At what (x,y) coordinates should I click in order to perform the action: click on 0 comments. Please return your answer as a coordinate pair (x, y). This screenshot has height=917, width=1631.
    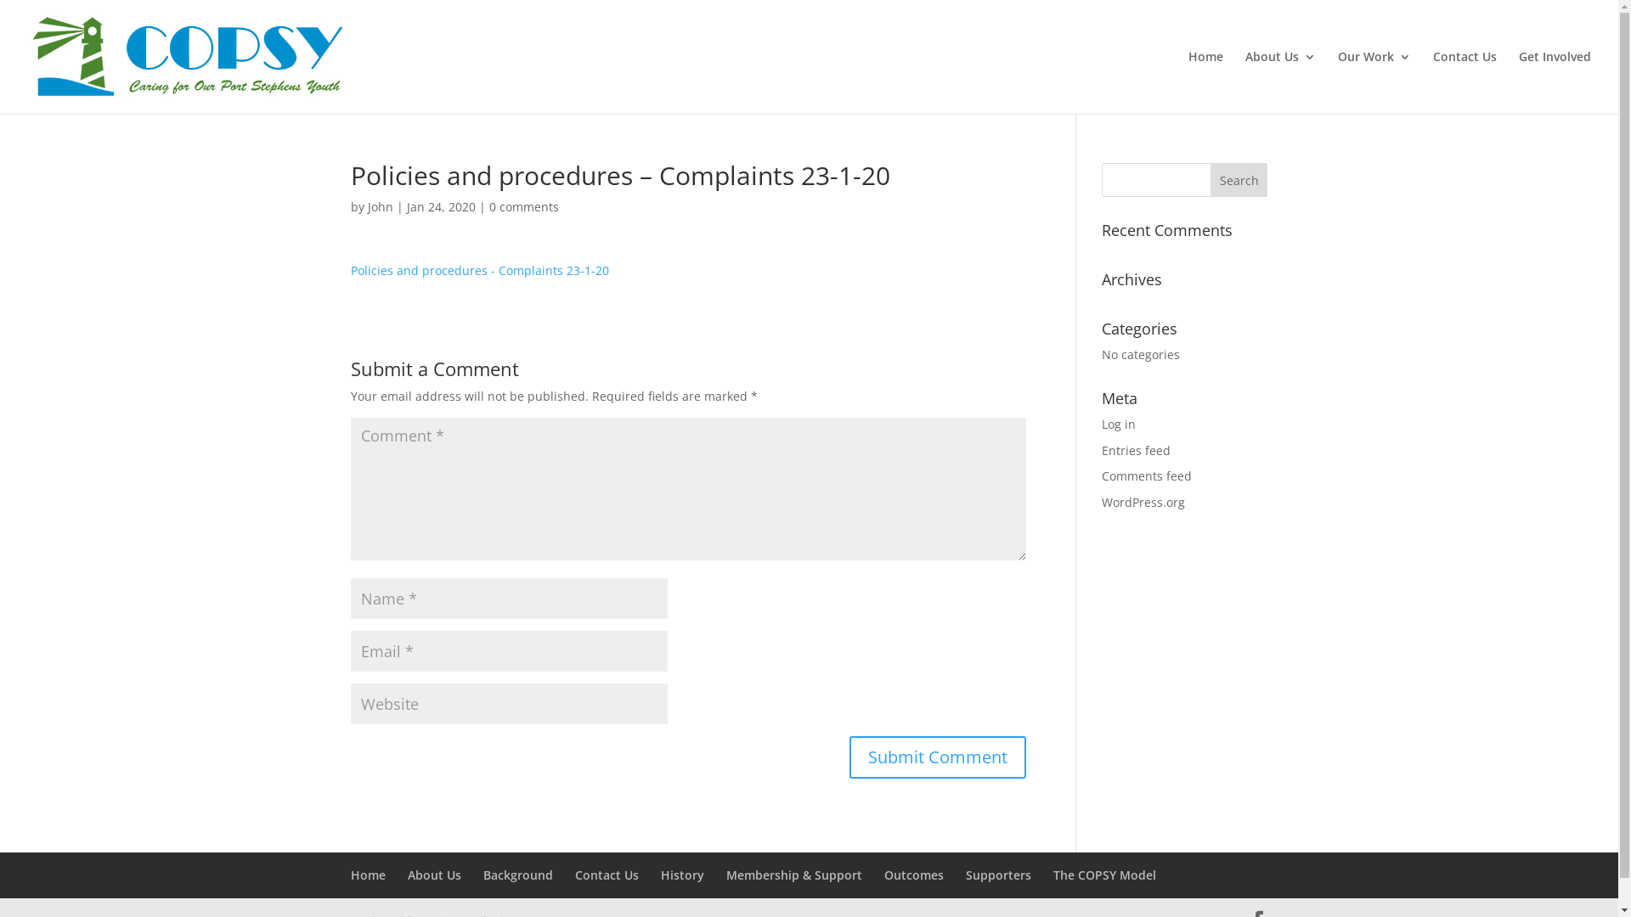
    Looking at the image, I should click on (524, 207).